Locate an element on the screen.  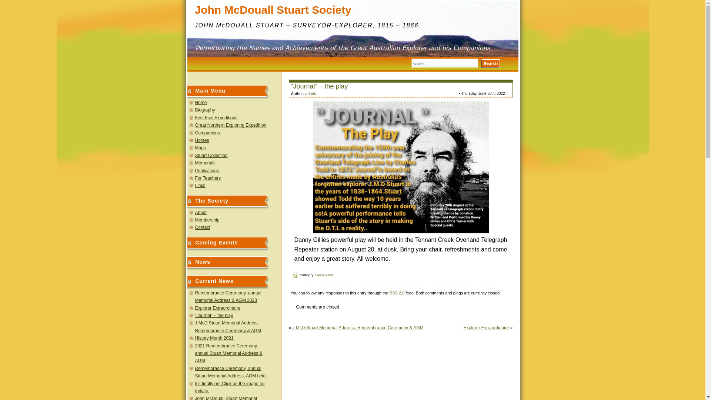
Biography is located at coordinates (205, 110).